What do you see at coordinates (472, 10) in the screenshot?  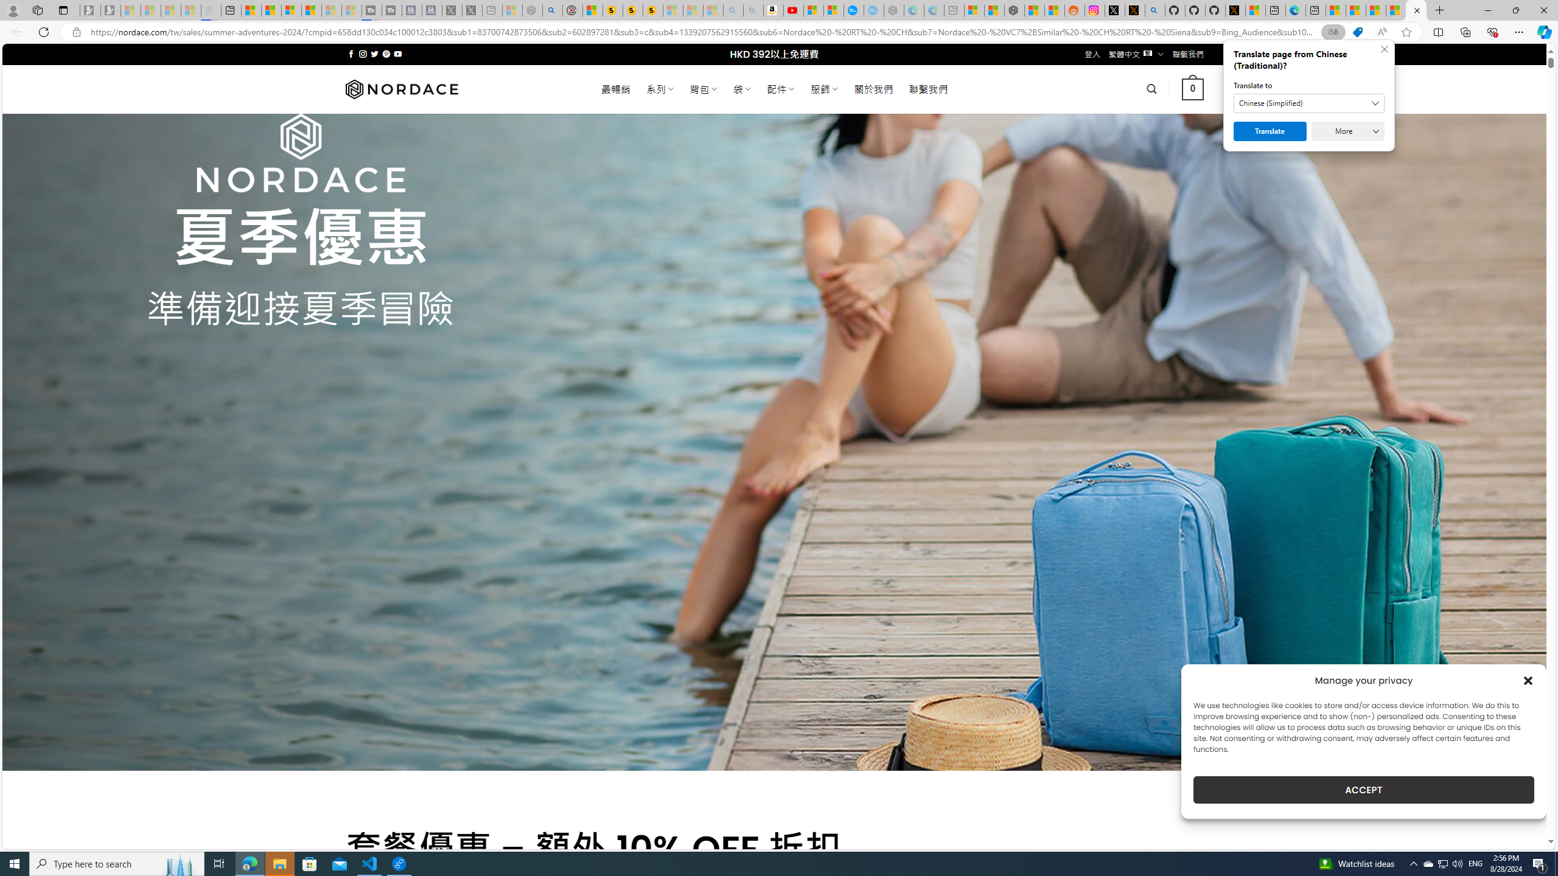 I see `X - Sleeping` at bounding box center [472, 10].